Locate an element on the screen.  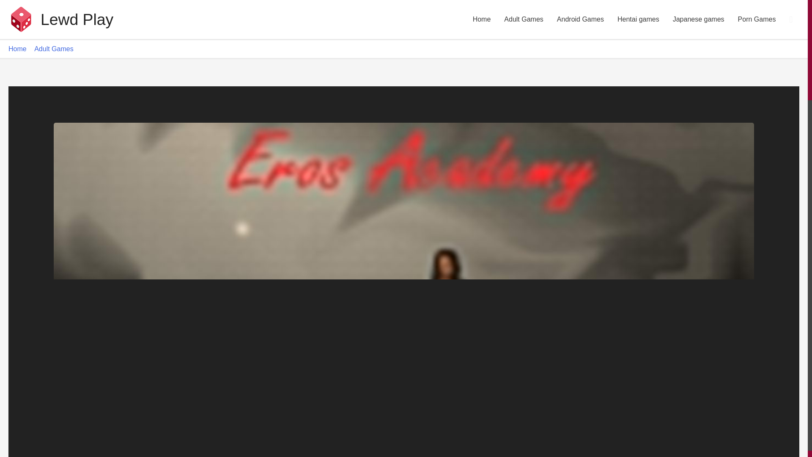
Japanese games is located at coordinates (699, 19).